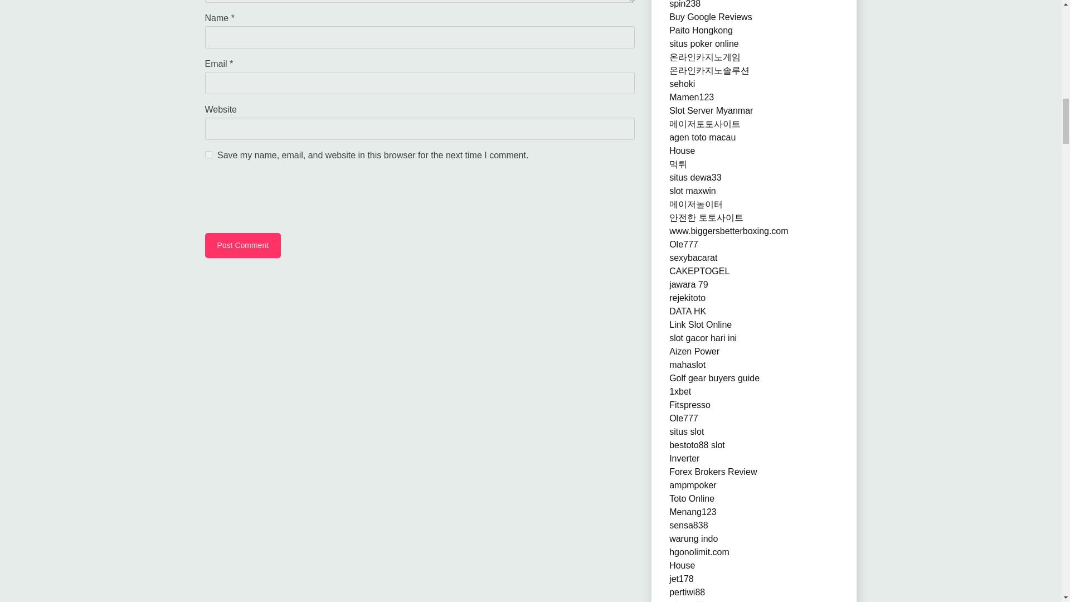  What do you see at coordinates (680, 391) in the screenshot?
I see `1xbet` at bounding box center [680, 391].